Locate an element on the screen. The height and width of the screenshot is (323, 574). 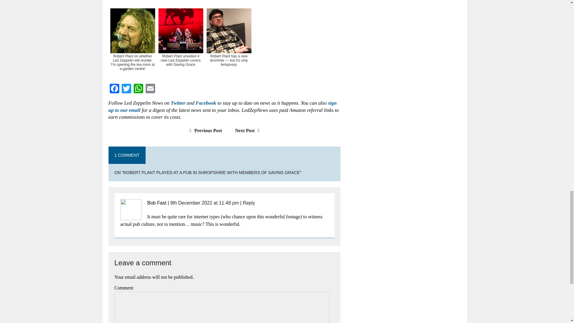
Facebook is located at coordinates (114, 89).